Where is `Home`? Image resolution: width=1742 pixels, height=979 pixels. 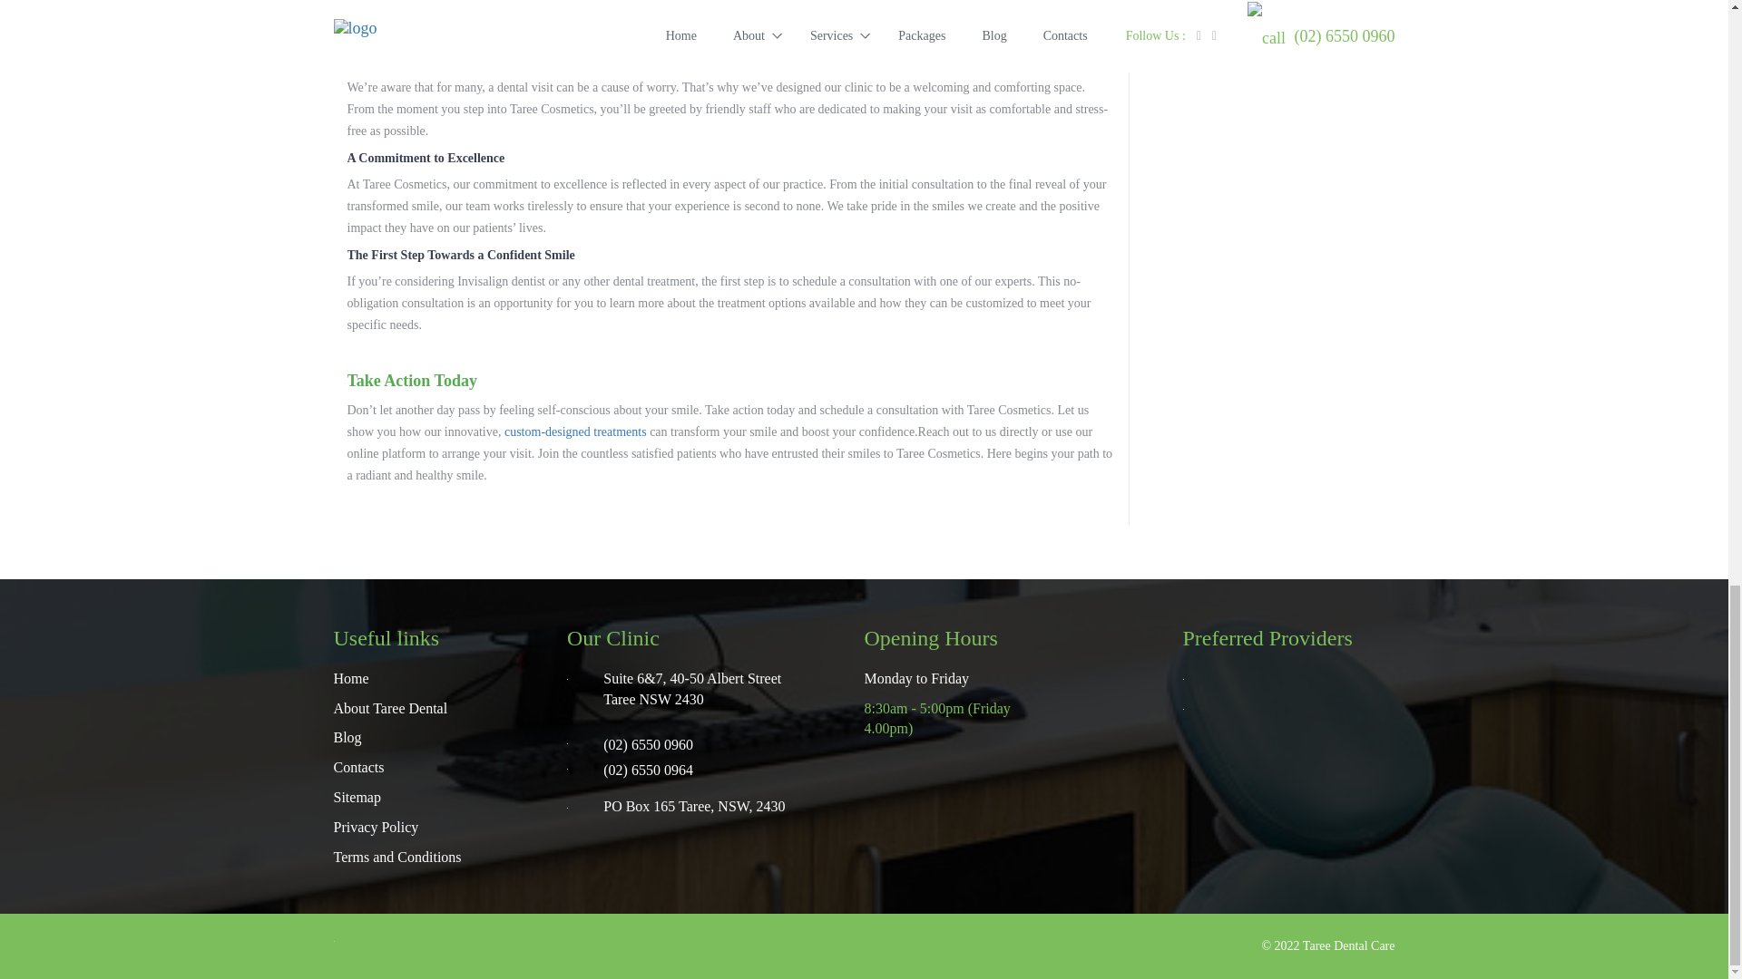 Home is located at coordinates (352, 679).